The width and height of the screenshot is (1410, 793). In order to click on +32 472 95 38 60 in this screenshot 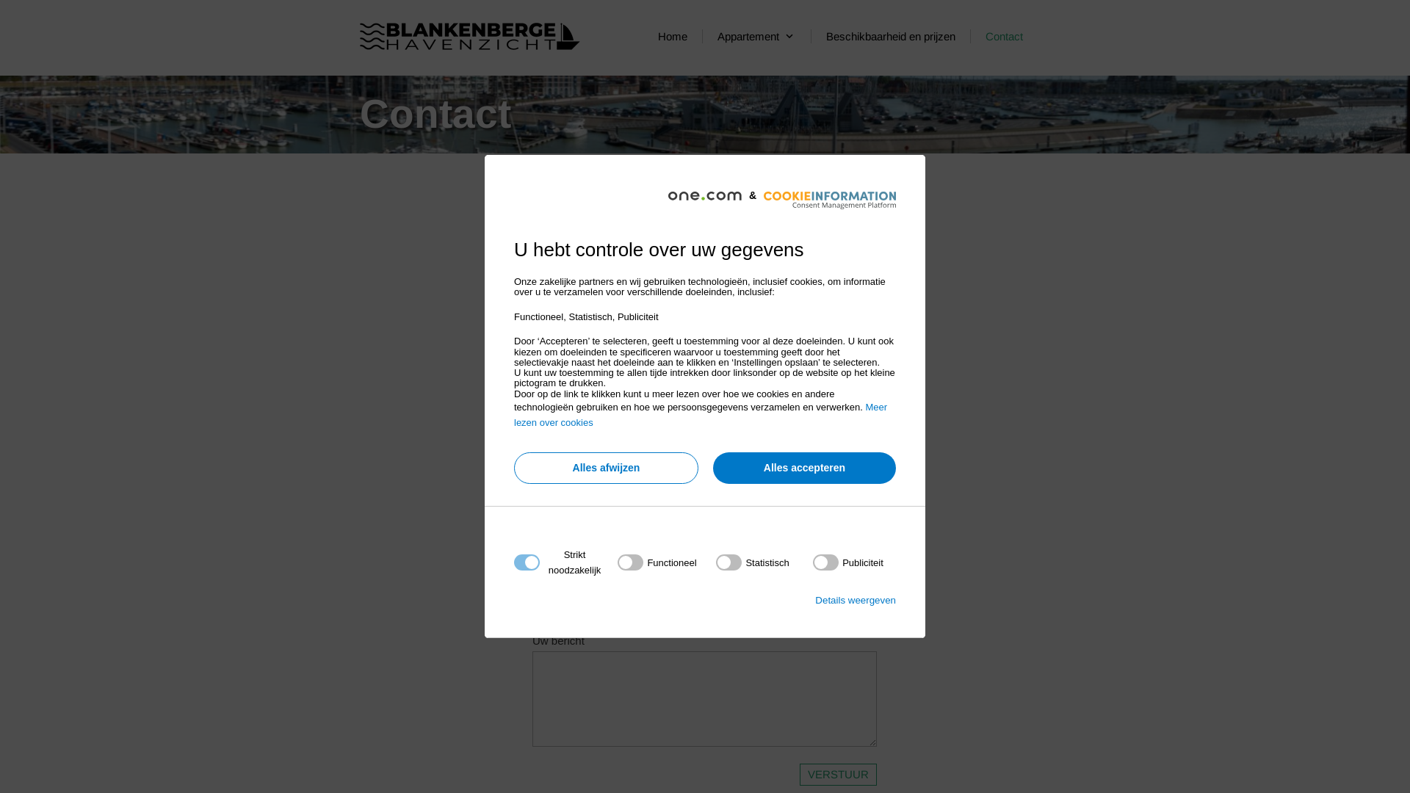, I will do `click(582, 263)`.